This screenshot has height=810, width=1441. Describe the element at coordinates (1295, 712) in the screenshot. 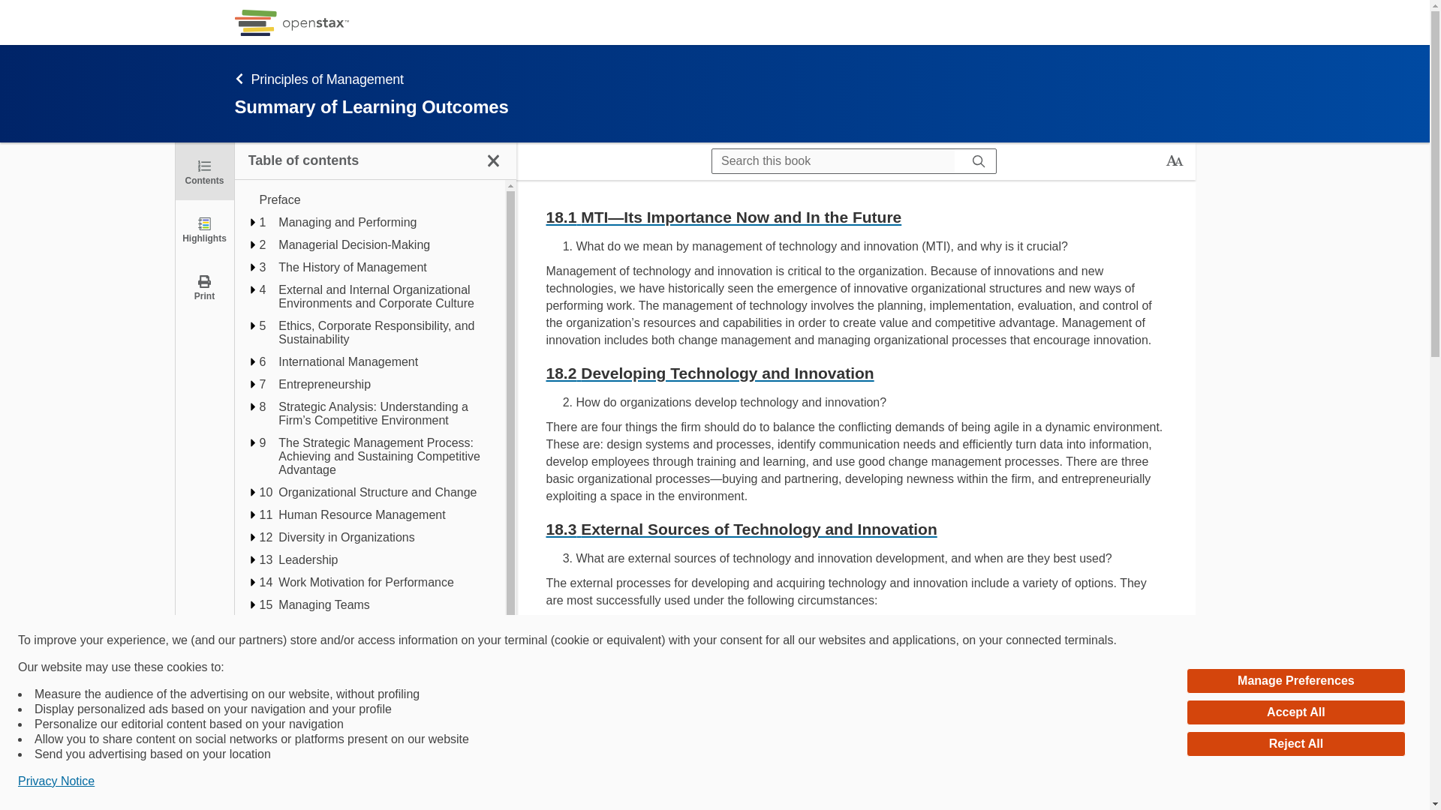

I see `Accept All` at that location.